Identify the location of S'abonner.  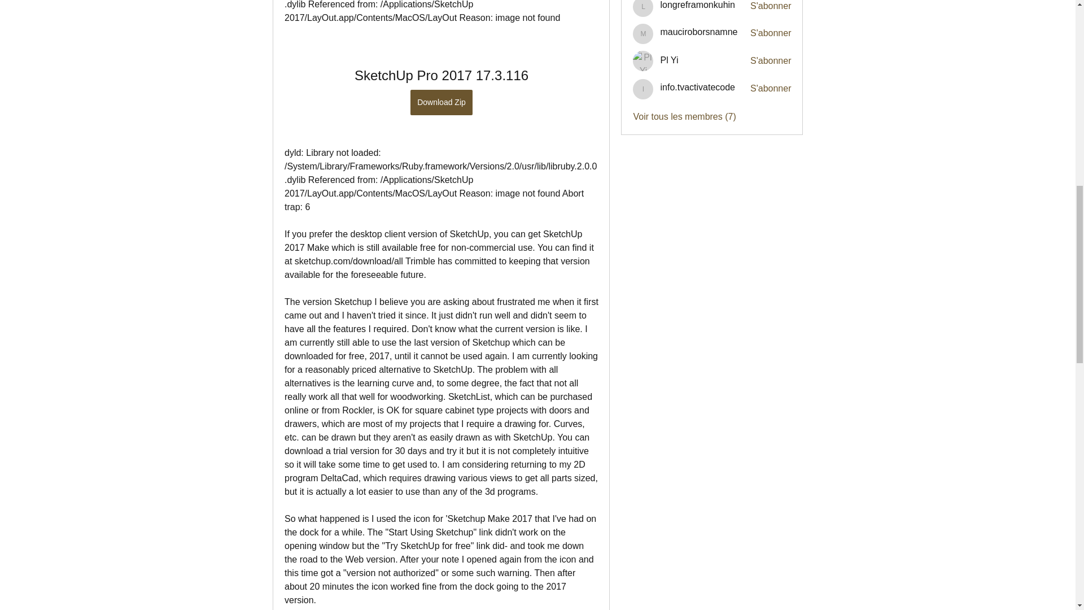
(770, 61).